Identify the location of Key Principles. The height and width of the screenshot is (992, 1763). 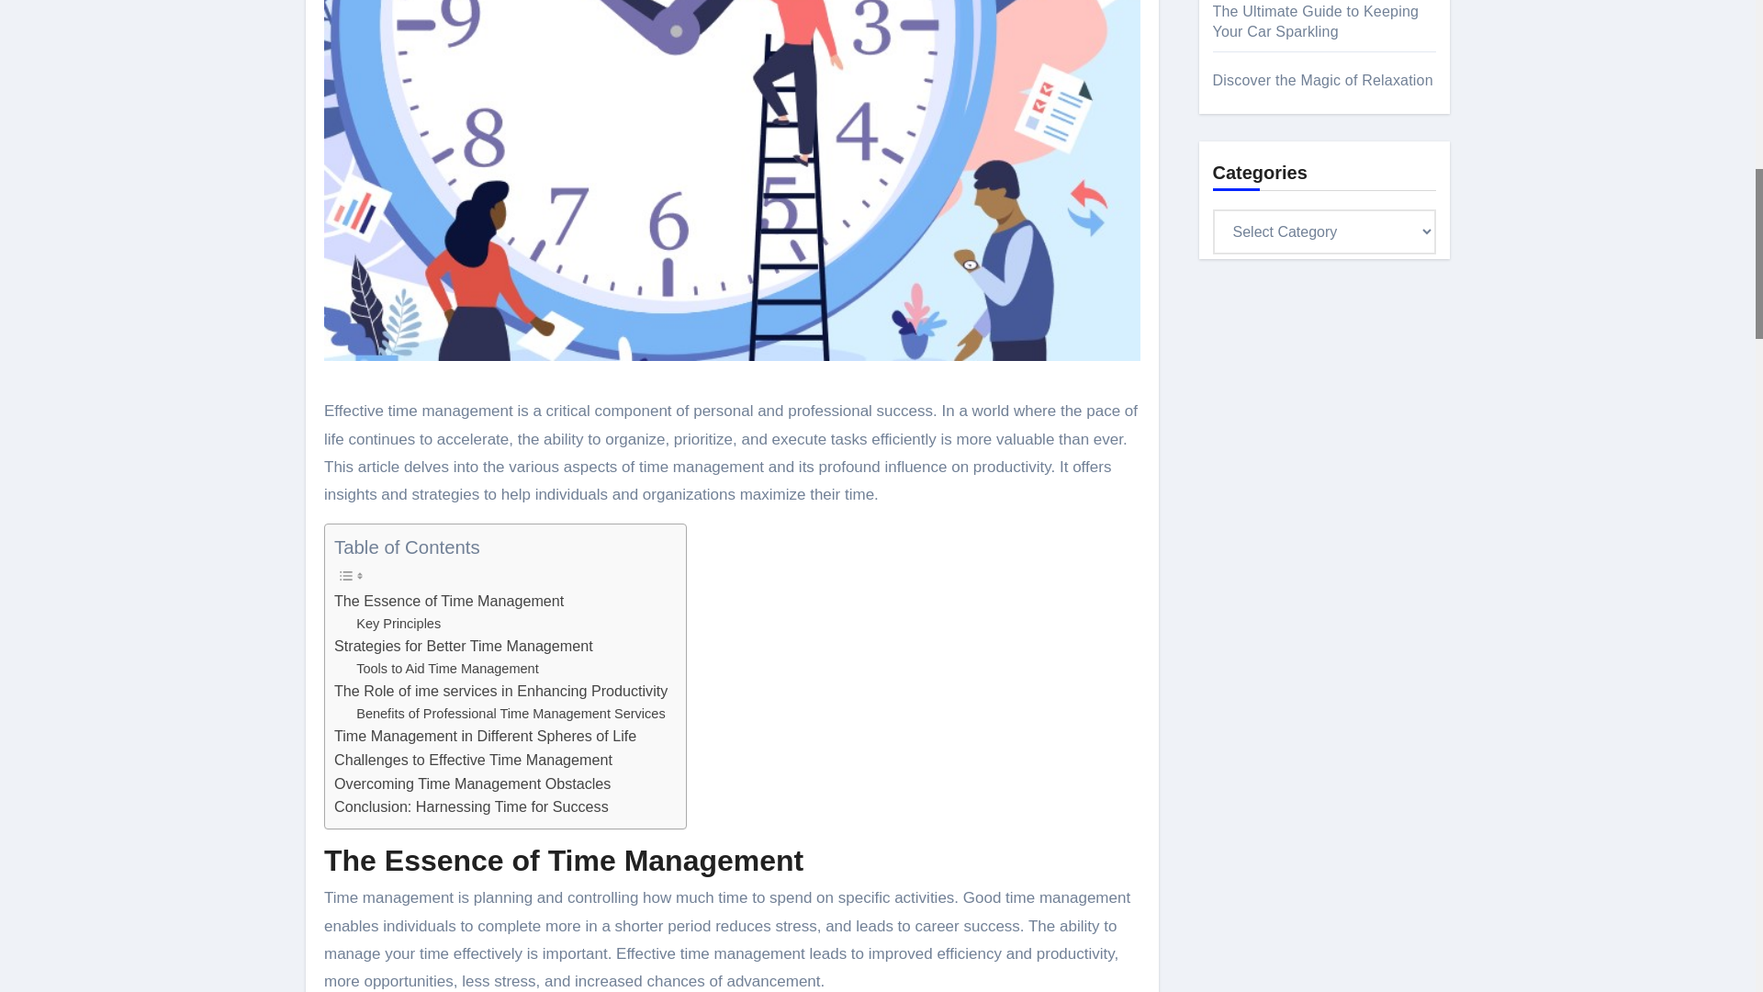
(399, 625).